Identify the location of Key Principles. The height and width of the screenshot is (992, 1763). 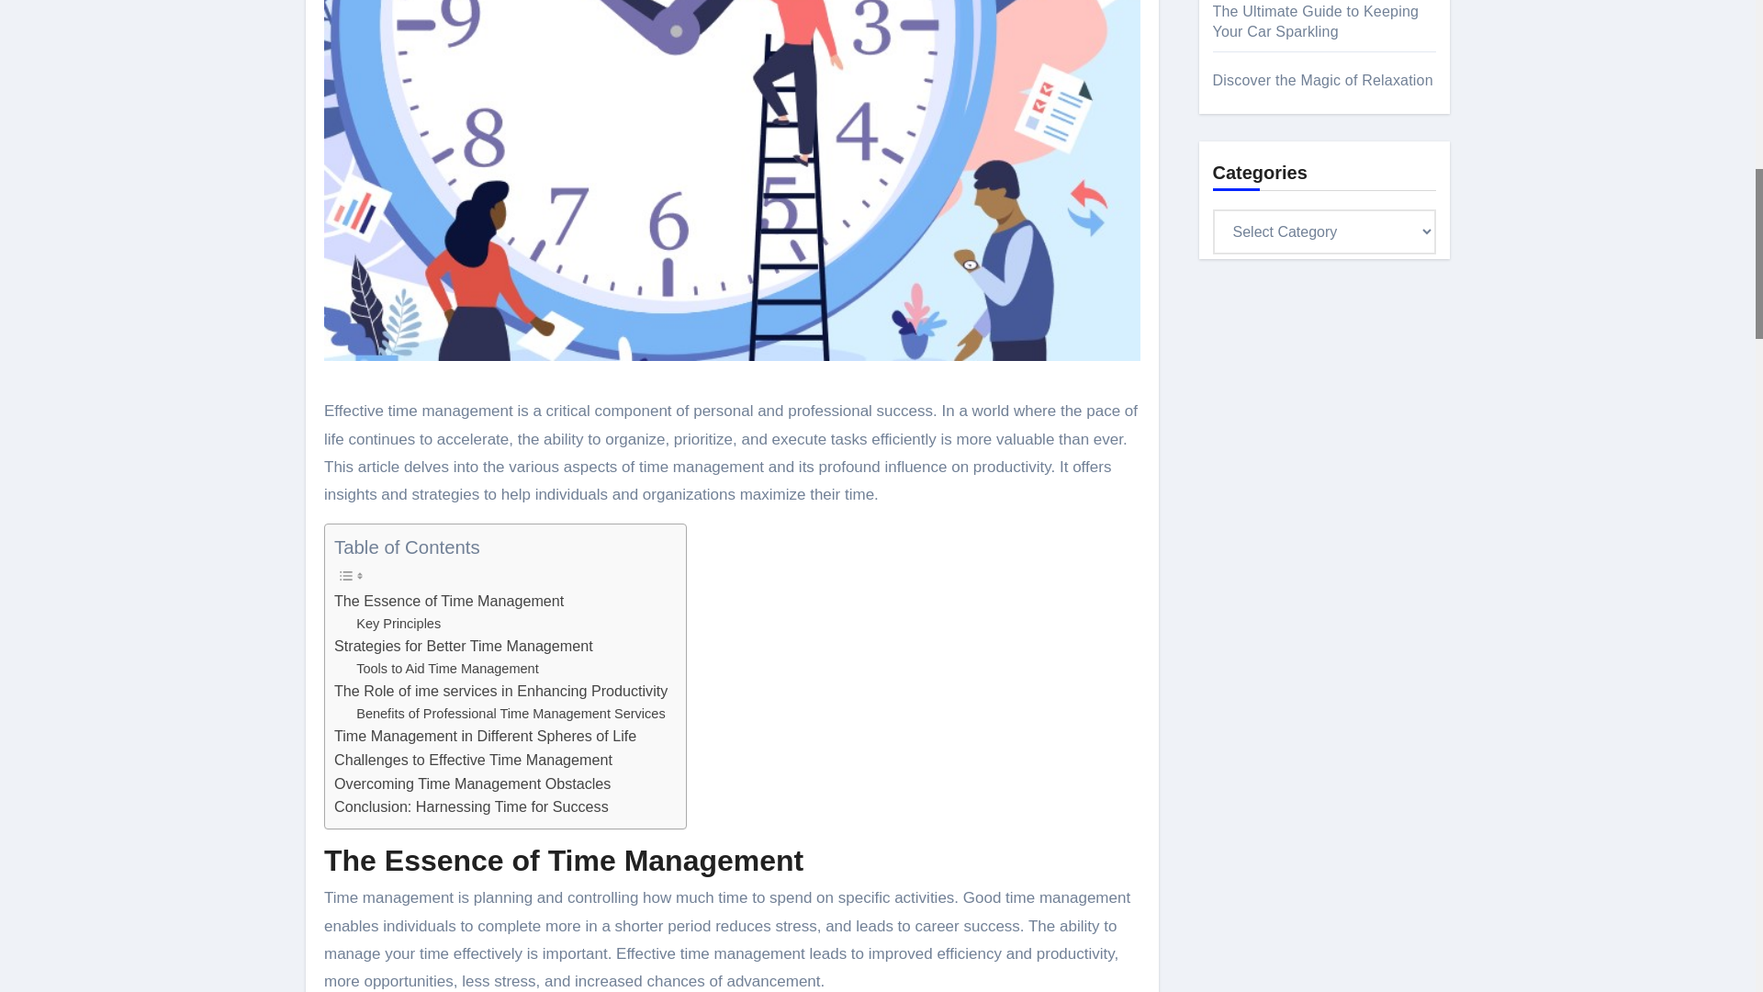
(399, 625).